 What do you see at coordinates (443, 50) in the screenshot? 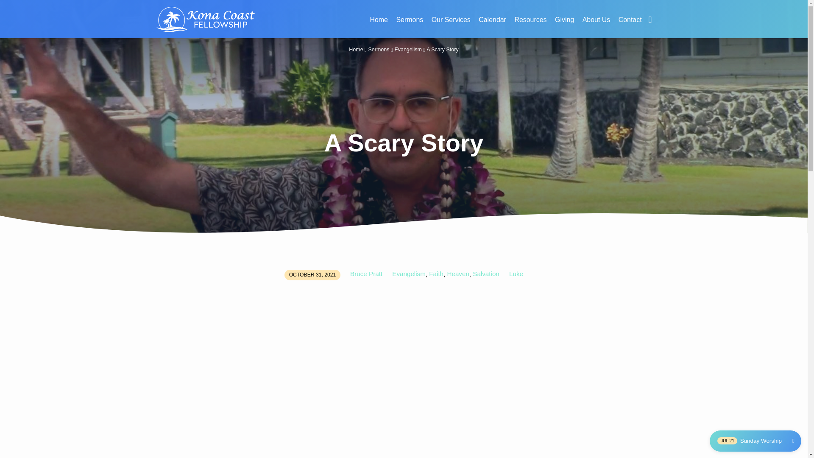
I see `A Scary Story` at bounding box center [443, 50].